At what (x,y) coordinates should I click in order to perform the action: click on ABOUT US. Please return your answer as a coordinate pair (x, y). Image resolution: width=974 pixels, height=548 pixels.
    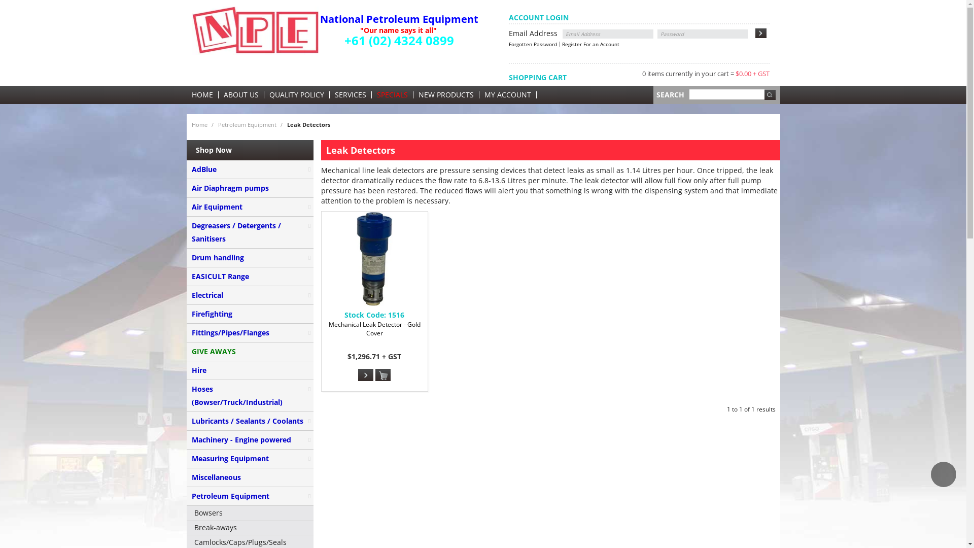
    Looking at the image, I should click on (240, 95).